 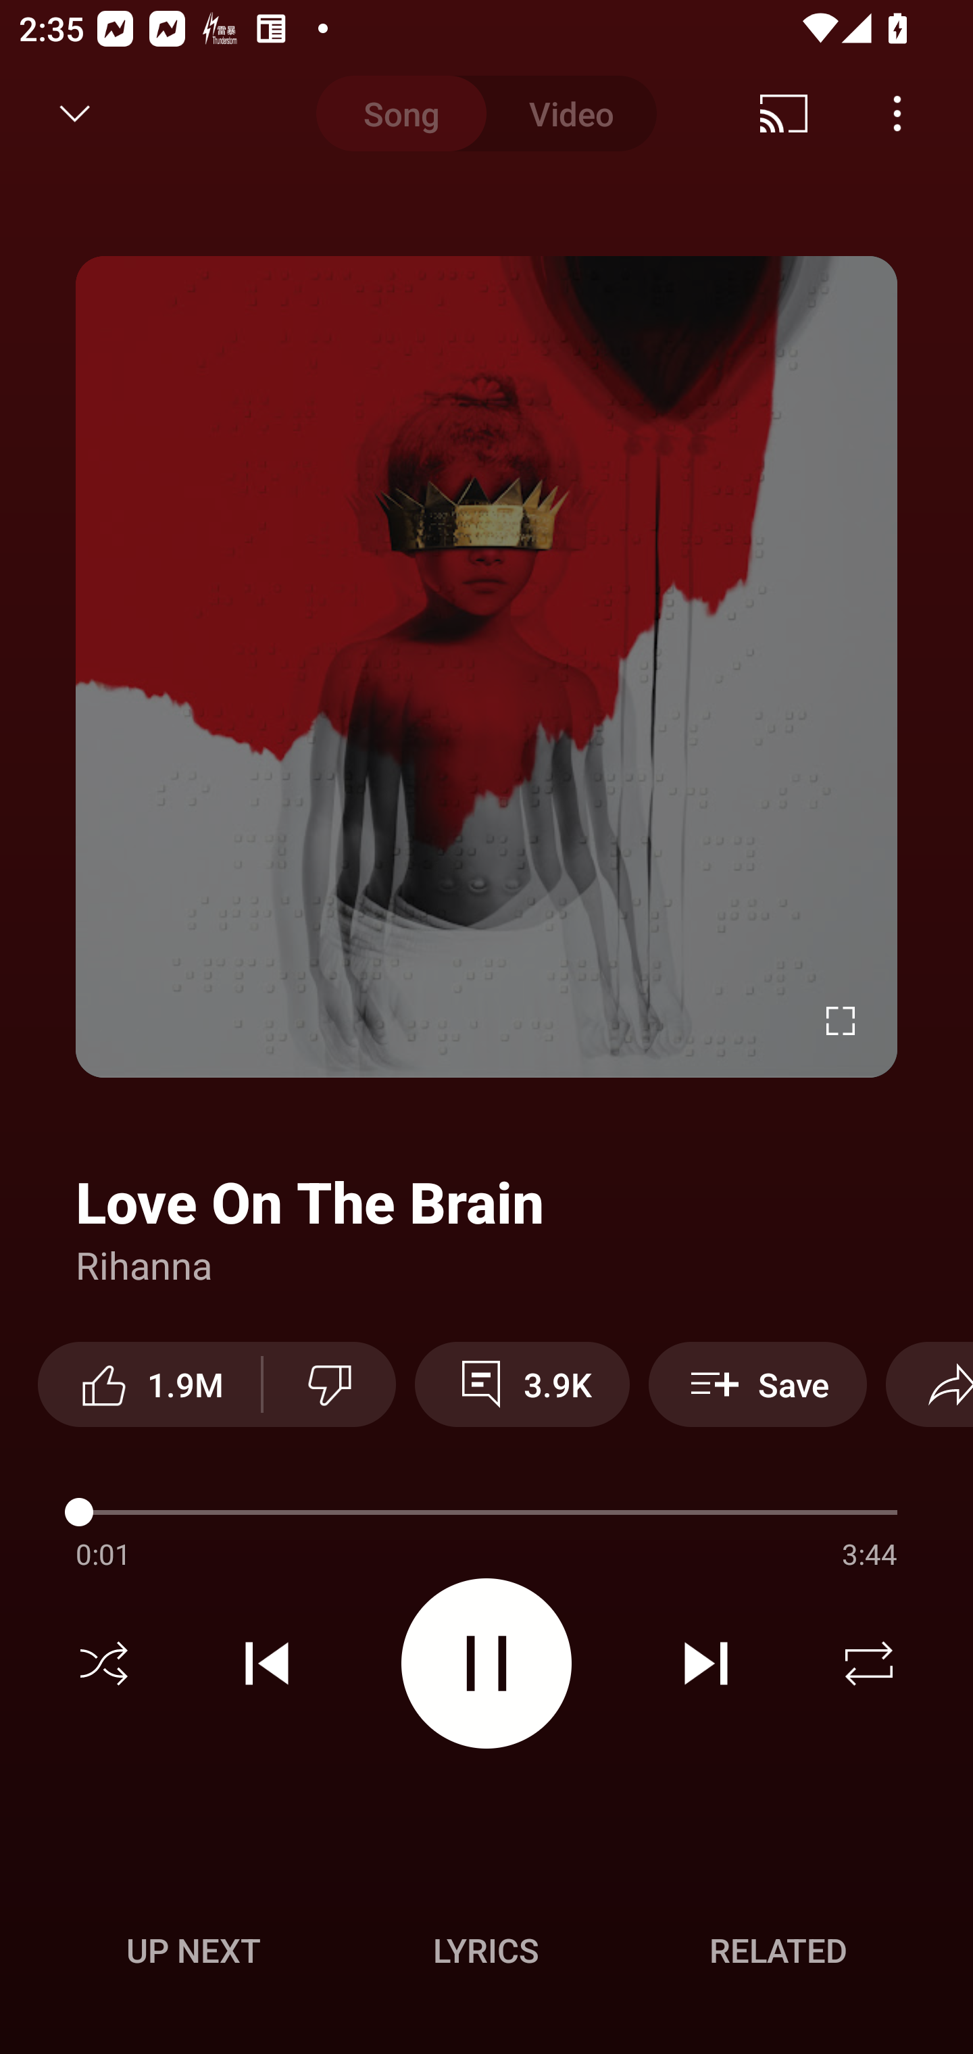 What do you see at coordinates (705, 1663) in the screenshot?
I see `Next track` at bounding box center [705, 1663].